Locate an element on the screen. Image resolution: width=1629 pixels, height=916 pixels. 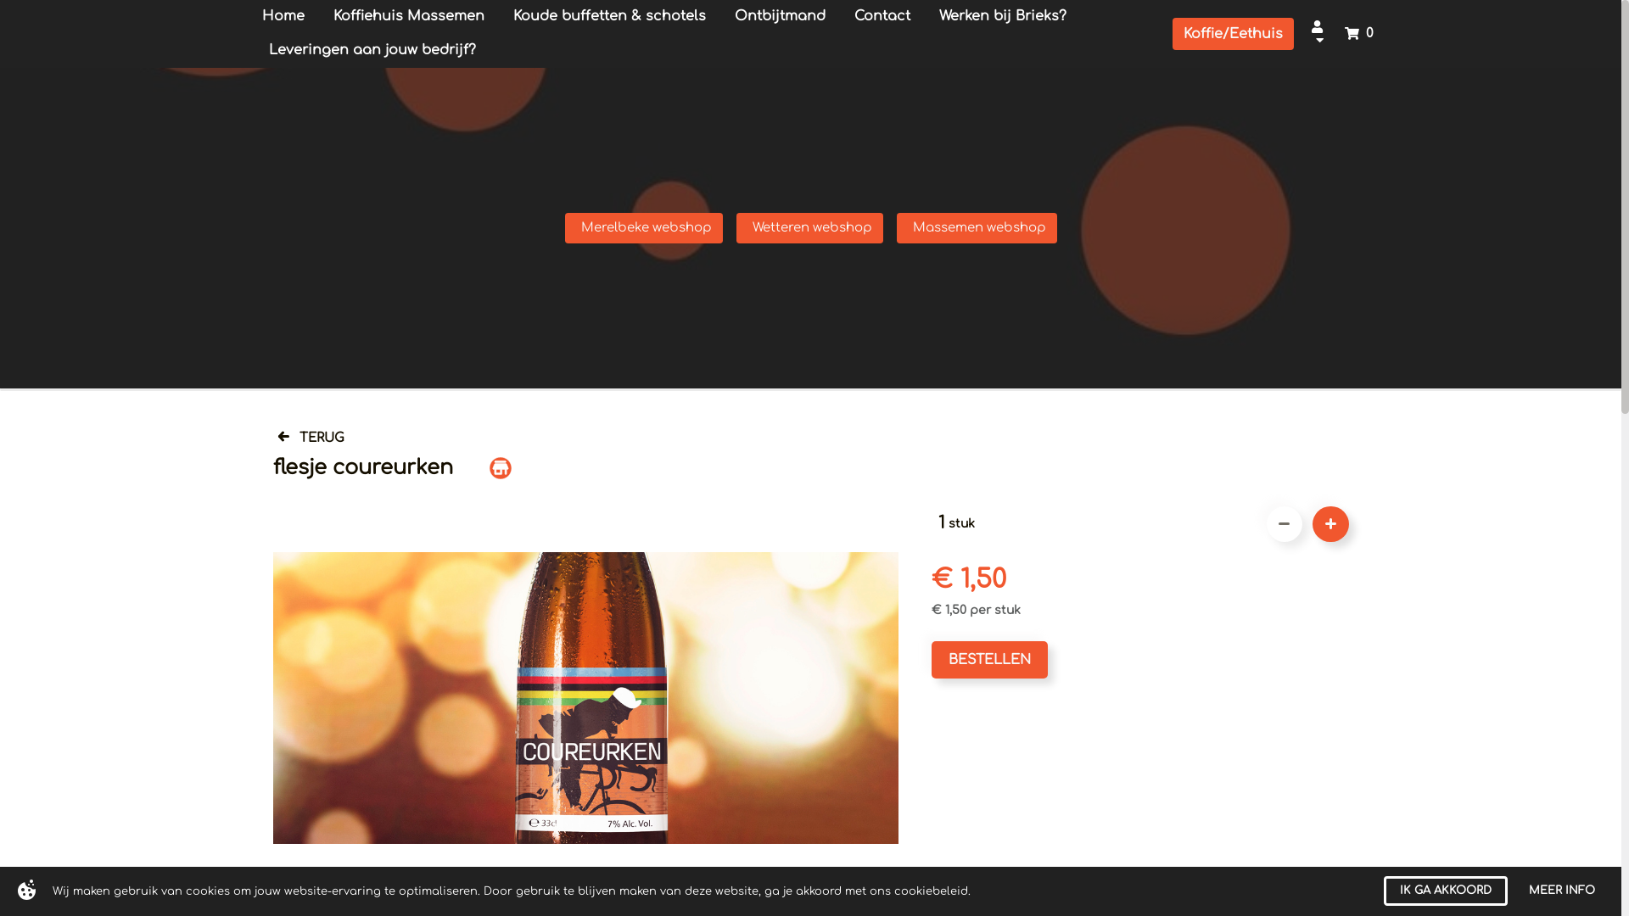
Koffie/Eethuis is located at coordinates (1234, 34).